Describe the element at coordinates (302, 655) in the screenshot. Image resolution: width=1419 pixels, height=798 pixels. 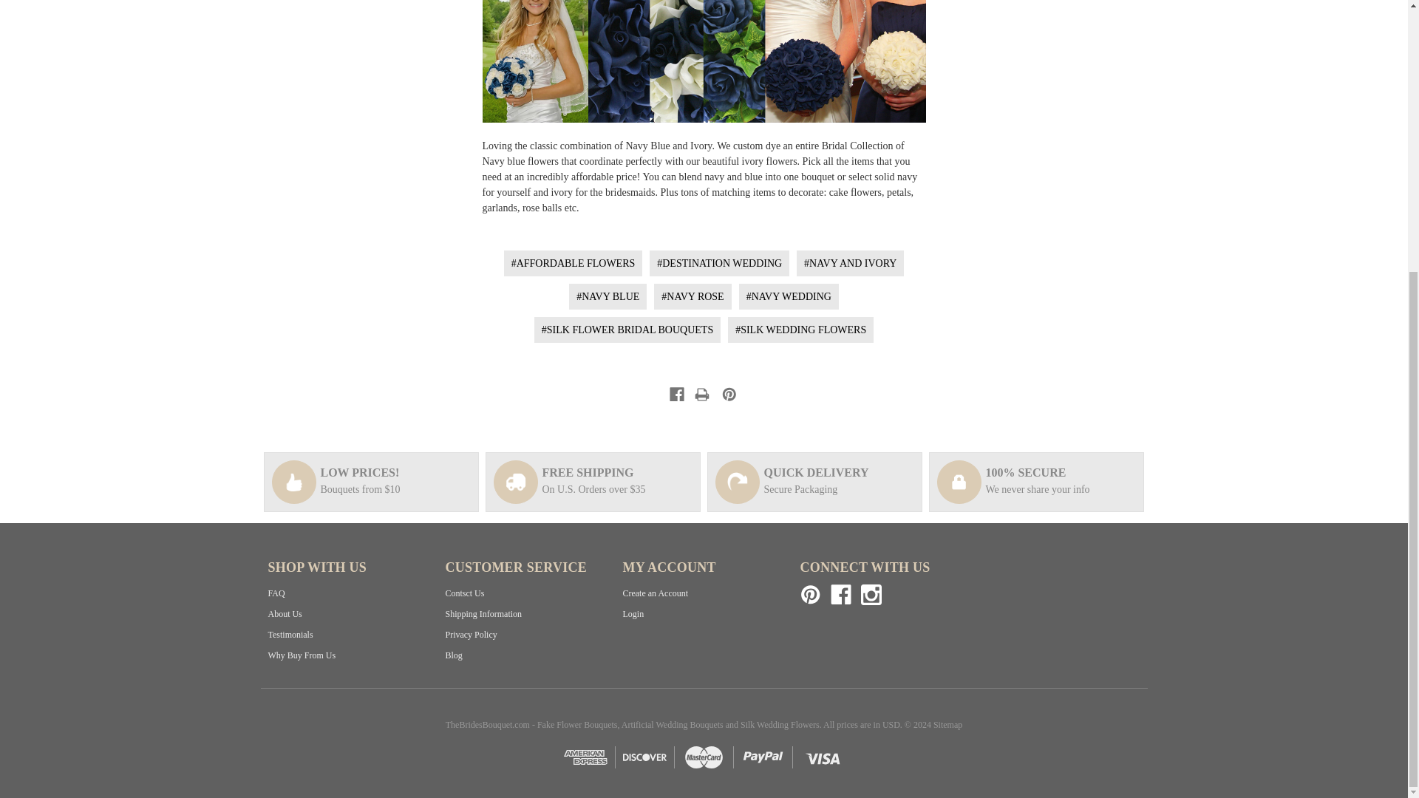
I see `Why Buy From Us` at that location.